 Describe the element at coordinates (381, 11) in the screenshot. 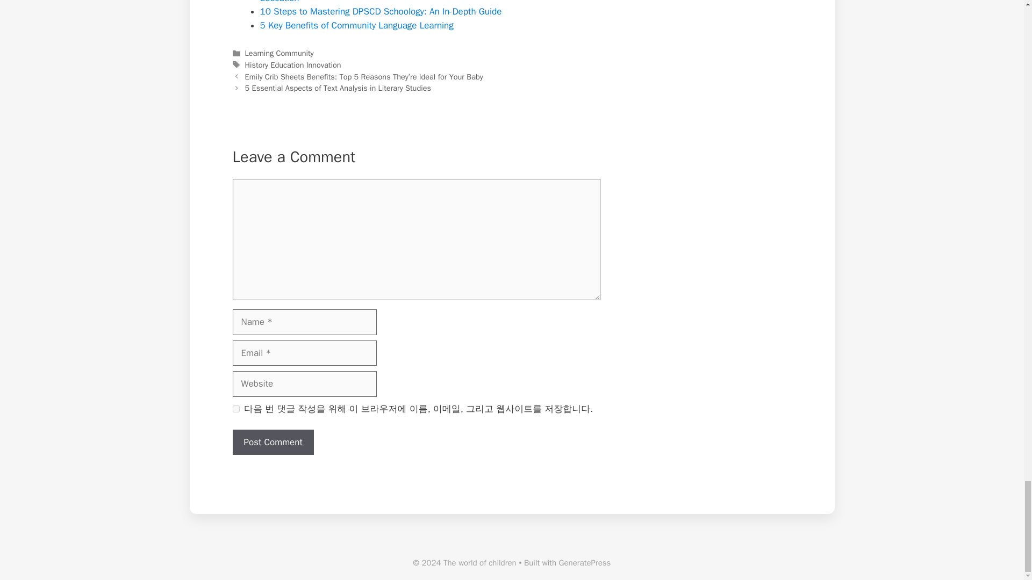

I see `10 Steps to Mastering DPSCD Schoology: An In-Depth Guide` at that location.